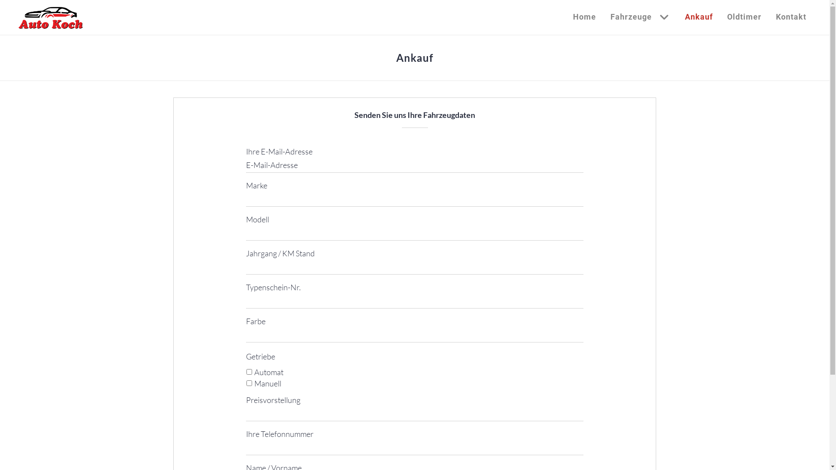 The width and height of the screenshot is (836, 470). I want to click on Oldtimer, so click(745, 17).